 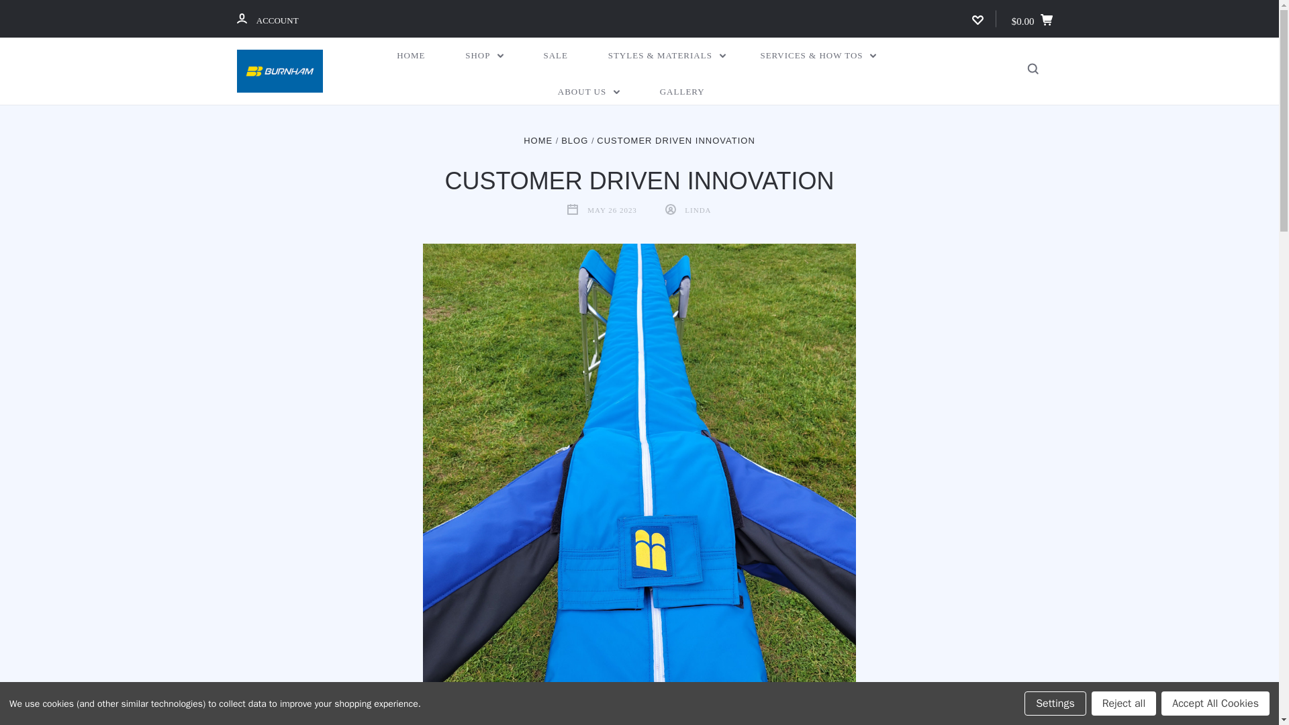 What do you see at coordinates (977, 19) in the screenshot?
I see `wishlist` at bounding box center [977, 19].